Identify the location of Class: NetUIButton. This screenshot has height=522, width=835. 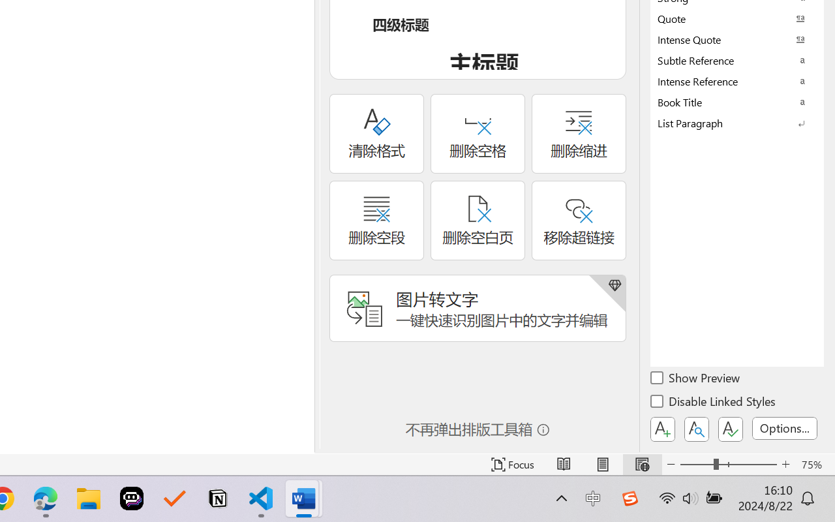
(731, 429).